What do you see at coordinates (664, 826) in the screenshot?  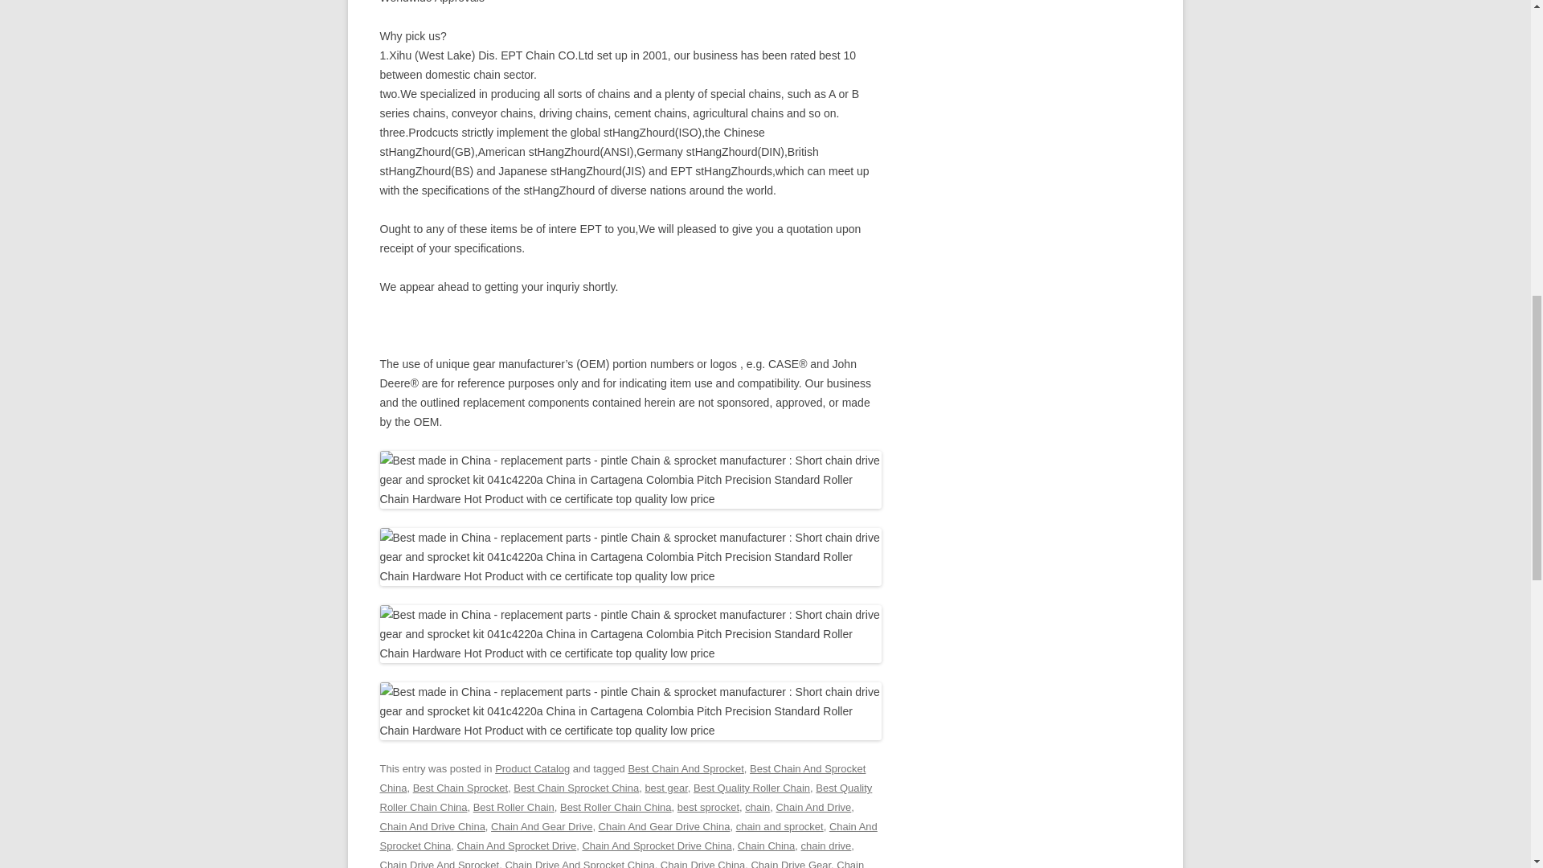 I see `Chain And Gear Drive China` at bounding box center [664, 826].